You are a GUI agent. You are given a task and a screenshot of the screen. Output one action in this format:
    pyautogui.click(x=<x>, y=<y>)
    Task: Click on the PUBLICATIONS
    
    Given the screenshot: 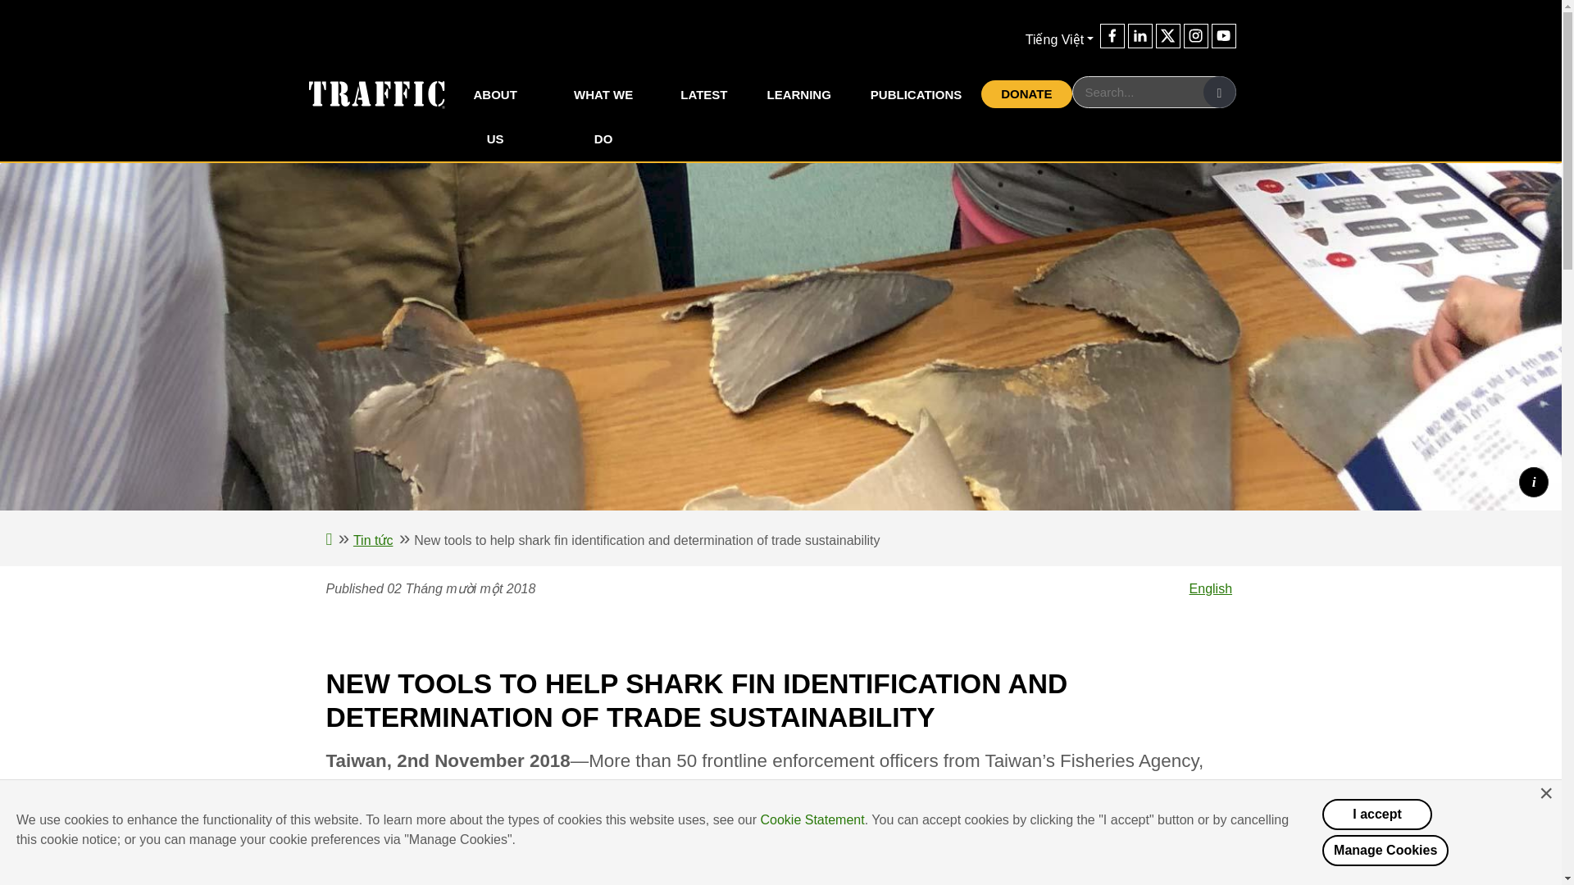 What is the action you would take?
    pyautogui.click(x=916, y=94)
    